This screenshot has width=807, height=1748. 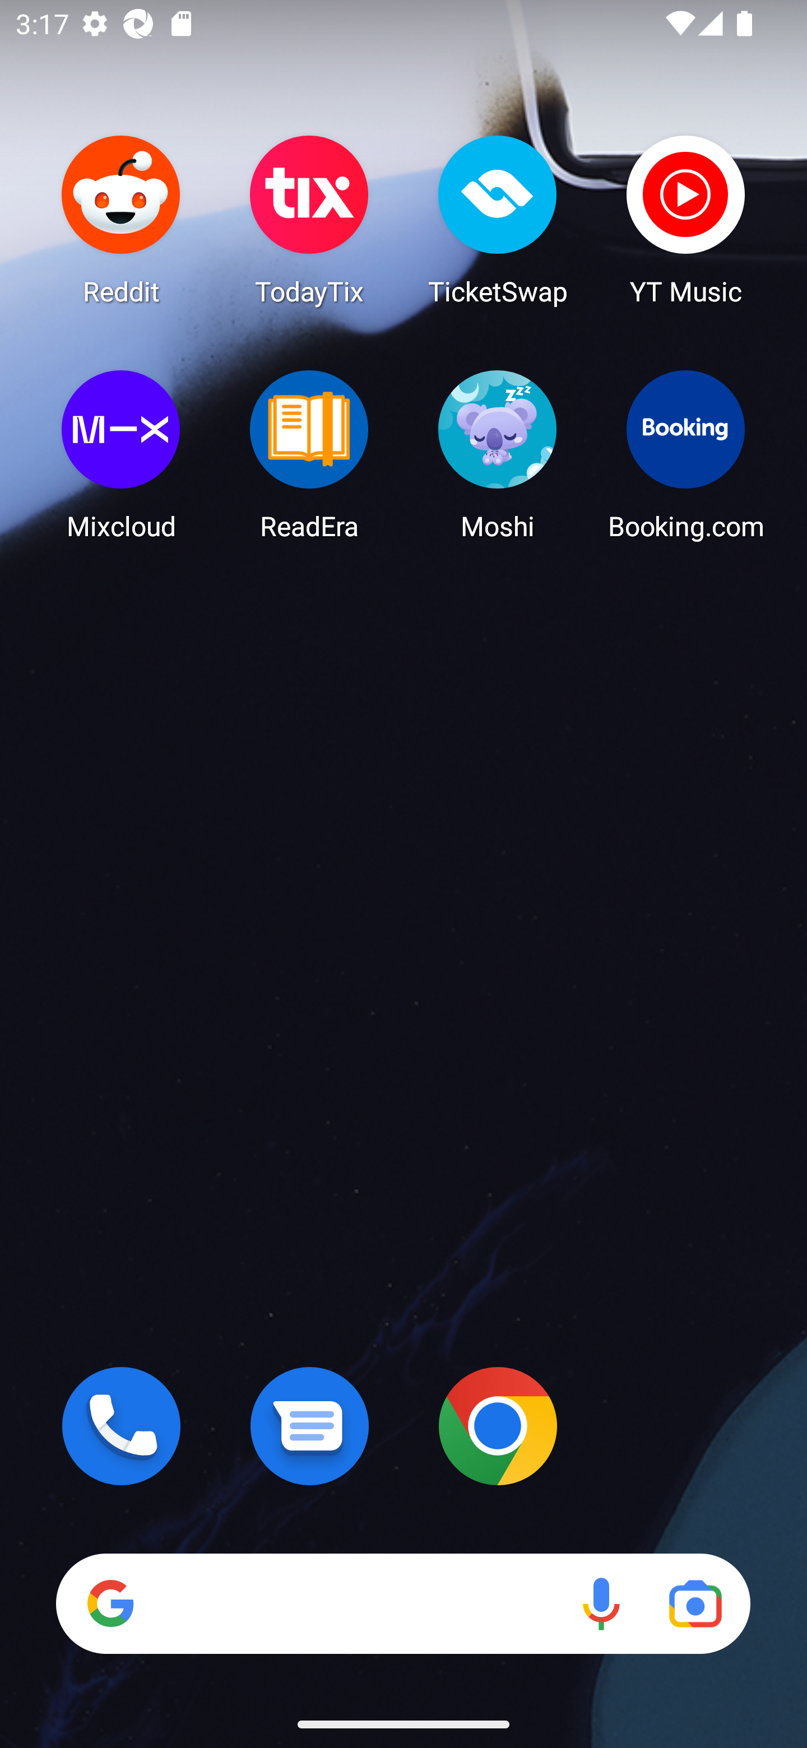 I want to click on YT Music, so click(x=686, y=220).